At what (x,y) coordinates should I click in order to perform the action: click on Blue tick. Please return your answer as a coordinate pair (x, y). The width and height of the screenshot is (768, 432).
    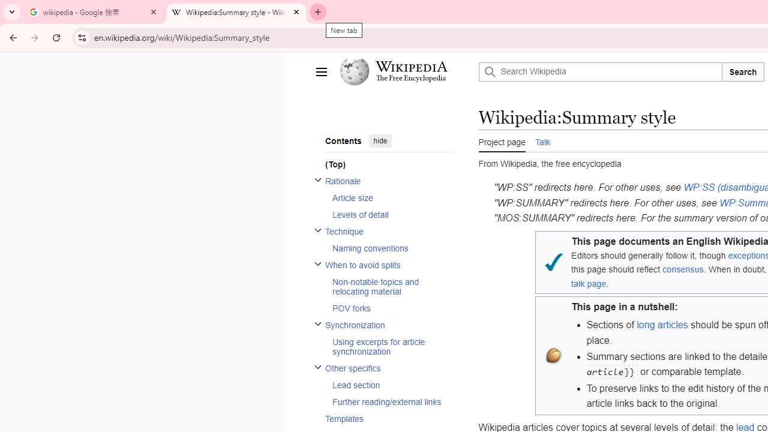
    Looking at the image, I should click on (553, 262).